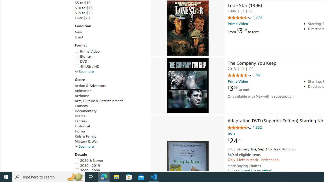 This screenshot has height=182, width=324. What do you see at coordinates (86, 136) in the screenshot?
I see `Kids & Family` at bounding box center [86, 136].